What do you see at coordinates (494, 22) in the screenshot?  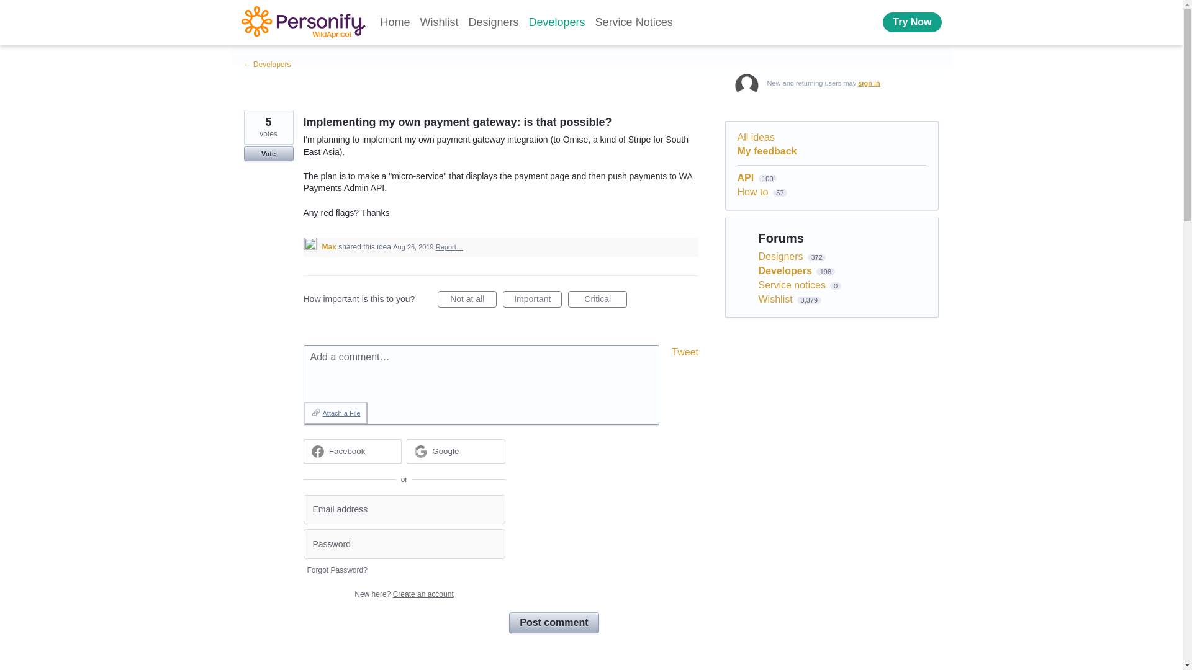 I see `Designers` at bounding box center [494, 22].